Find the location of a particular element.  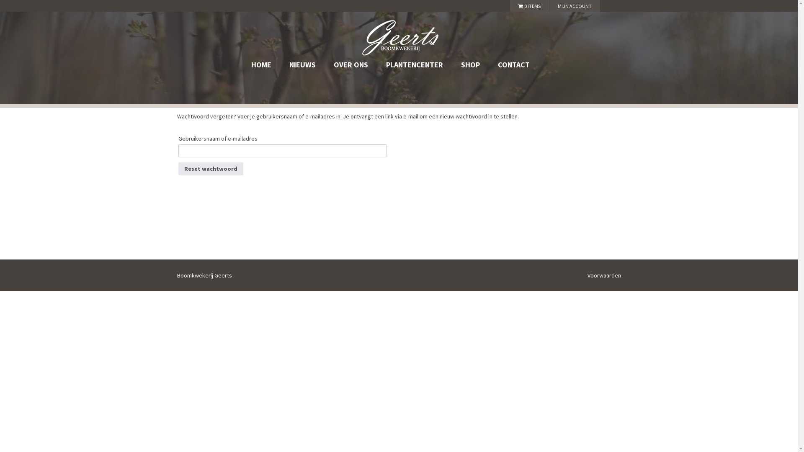

PLANTENCENTER is located at coordinates (415, 65).